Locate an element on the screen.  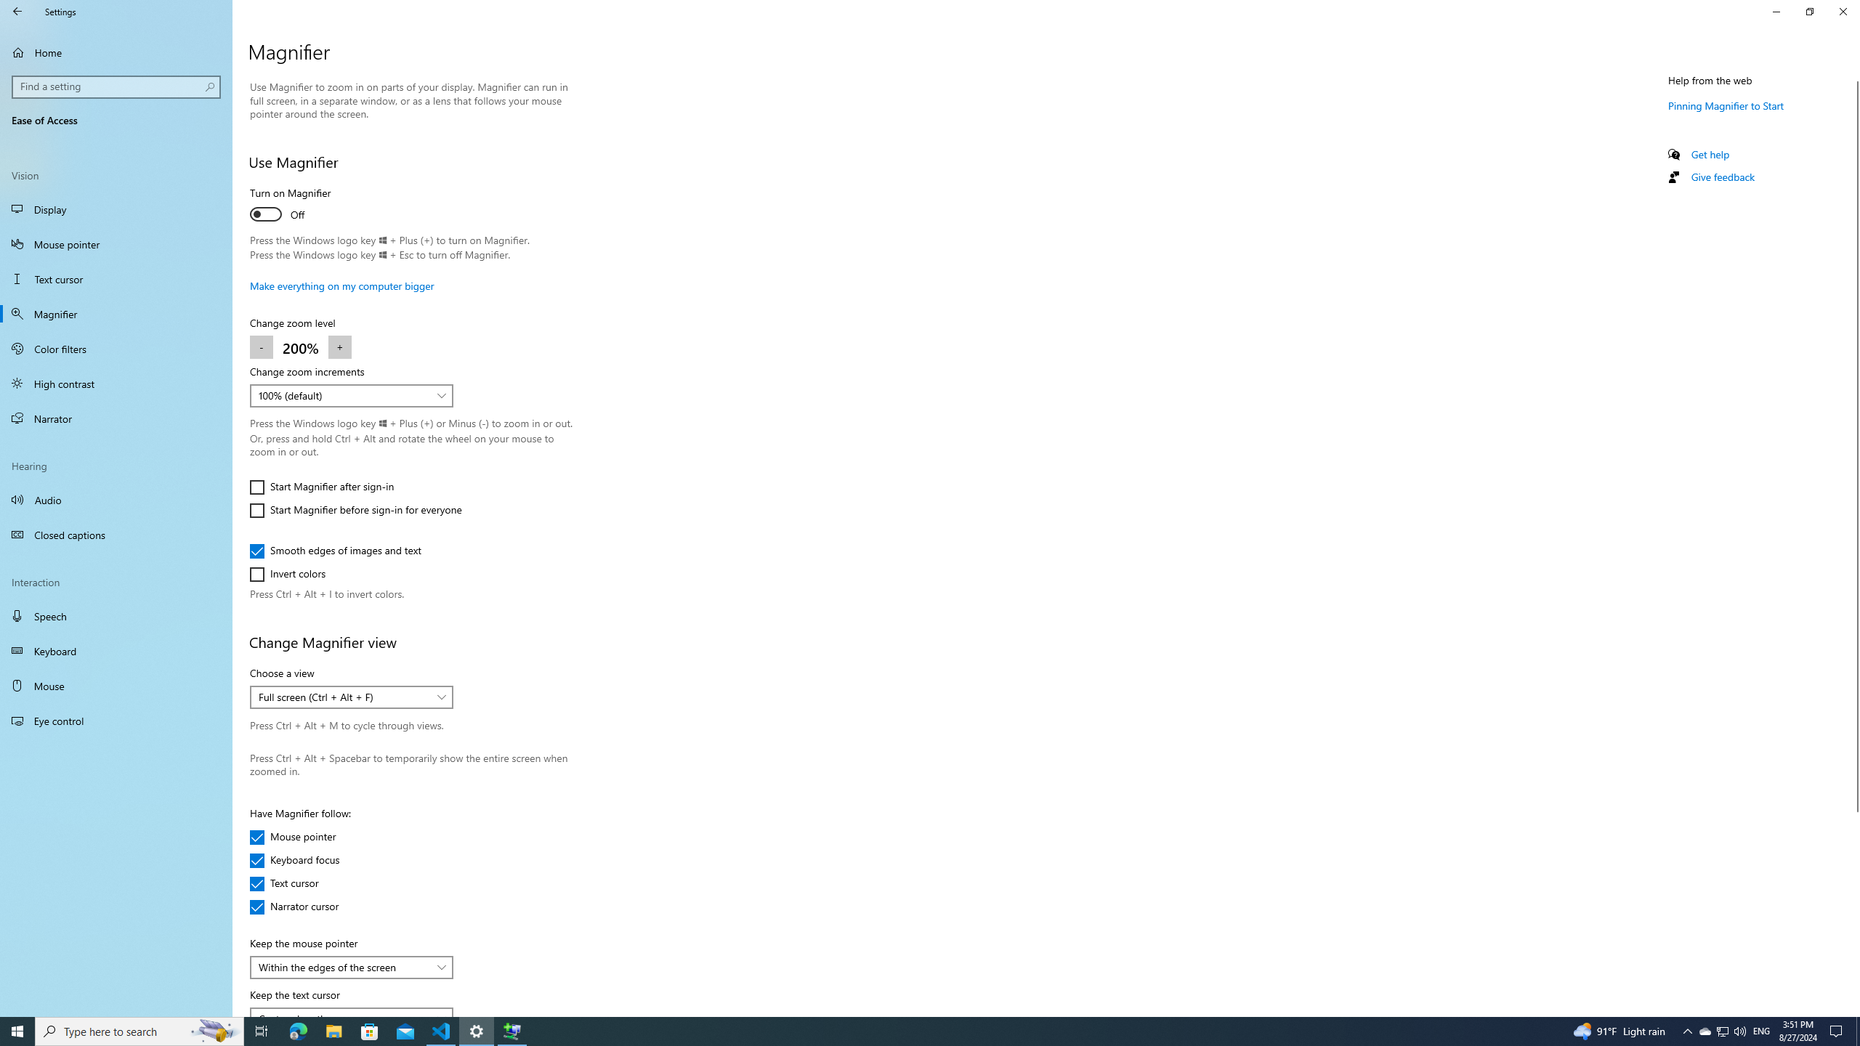
Tray Input Indicator - English (United States) is located at coordinates (442, 1031).